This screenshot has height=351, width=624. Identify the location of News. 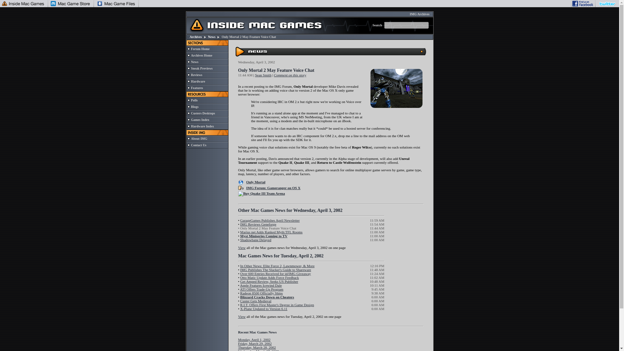
(194, 62).